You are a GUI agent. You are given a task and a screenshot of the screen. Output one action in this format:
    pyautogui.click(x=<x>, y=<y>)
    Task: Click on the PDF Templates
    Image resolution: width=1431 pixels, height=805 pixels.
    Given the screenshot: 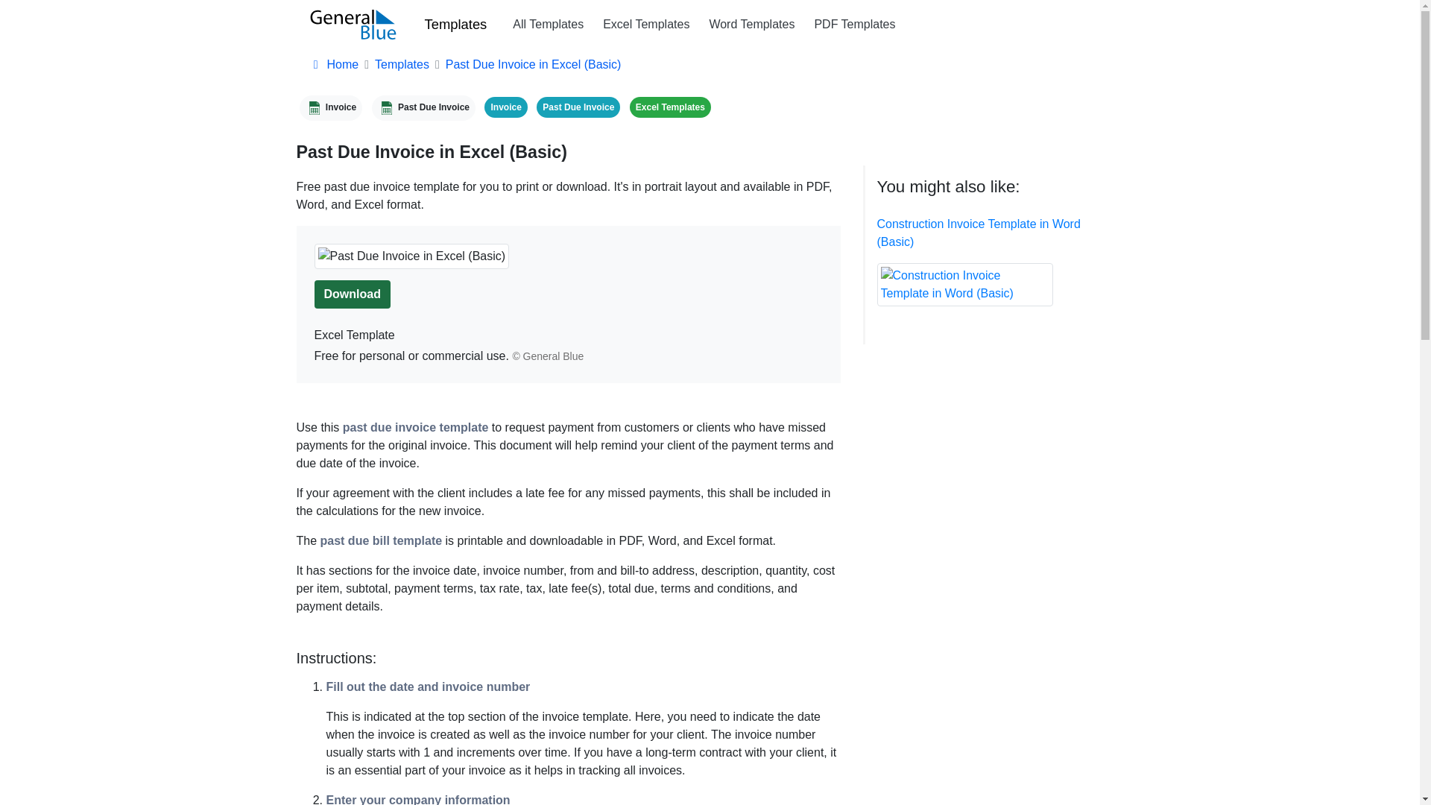 What is the action you would take?
    pyautogui.click(x=854, y=24)
    